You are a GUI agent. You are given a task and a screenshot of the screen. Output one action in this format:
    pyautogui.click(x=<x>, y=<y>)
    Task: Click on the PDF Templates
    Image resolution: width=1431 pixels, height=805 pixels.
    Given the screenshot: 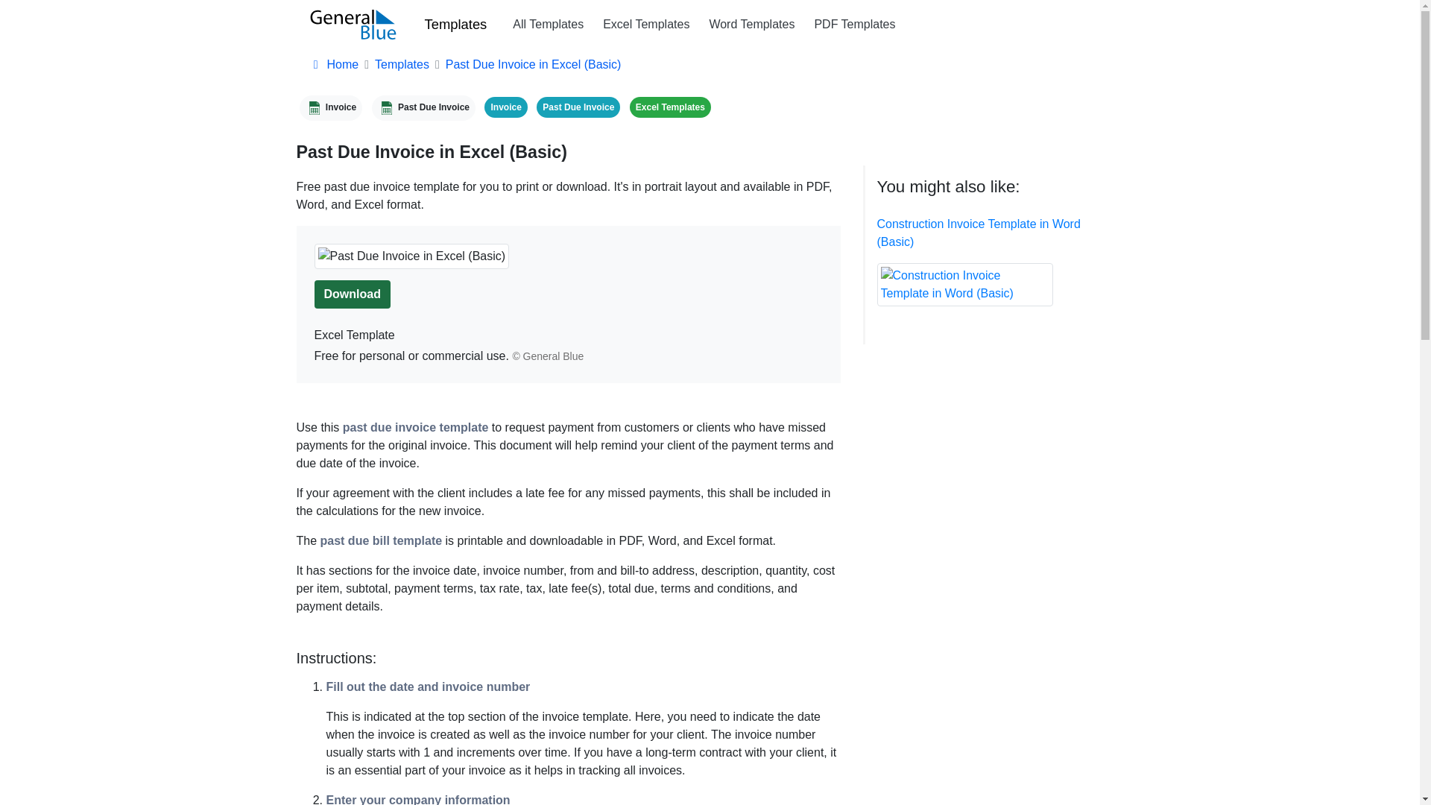 What is the action you would take?
    pyautogui.click(x=854, y=24)
    